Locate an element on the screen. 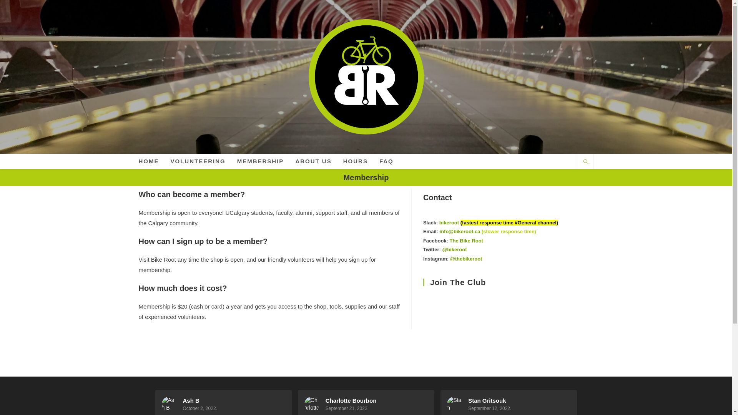 The width and height of the screenshot is (738, 415). The Bike Root is located at coordinates (467, 241).